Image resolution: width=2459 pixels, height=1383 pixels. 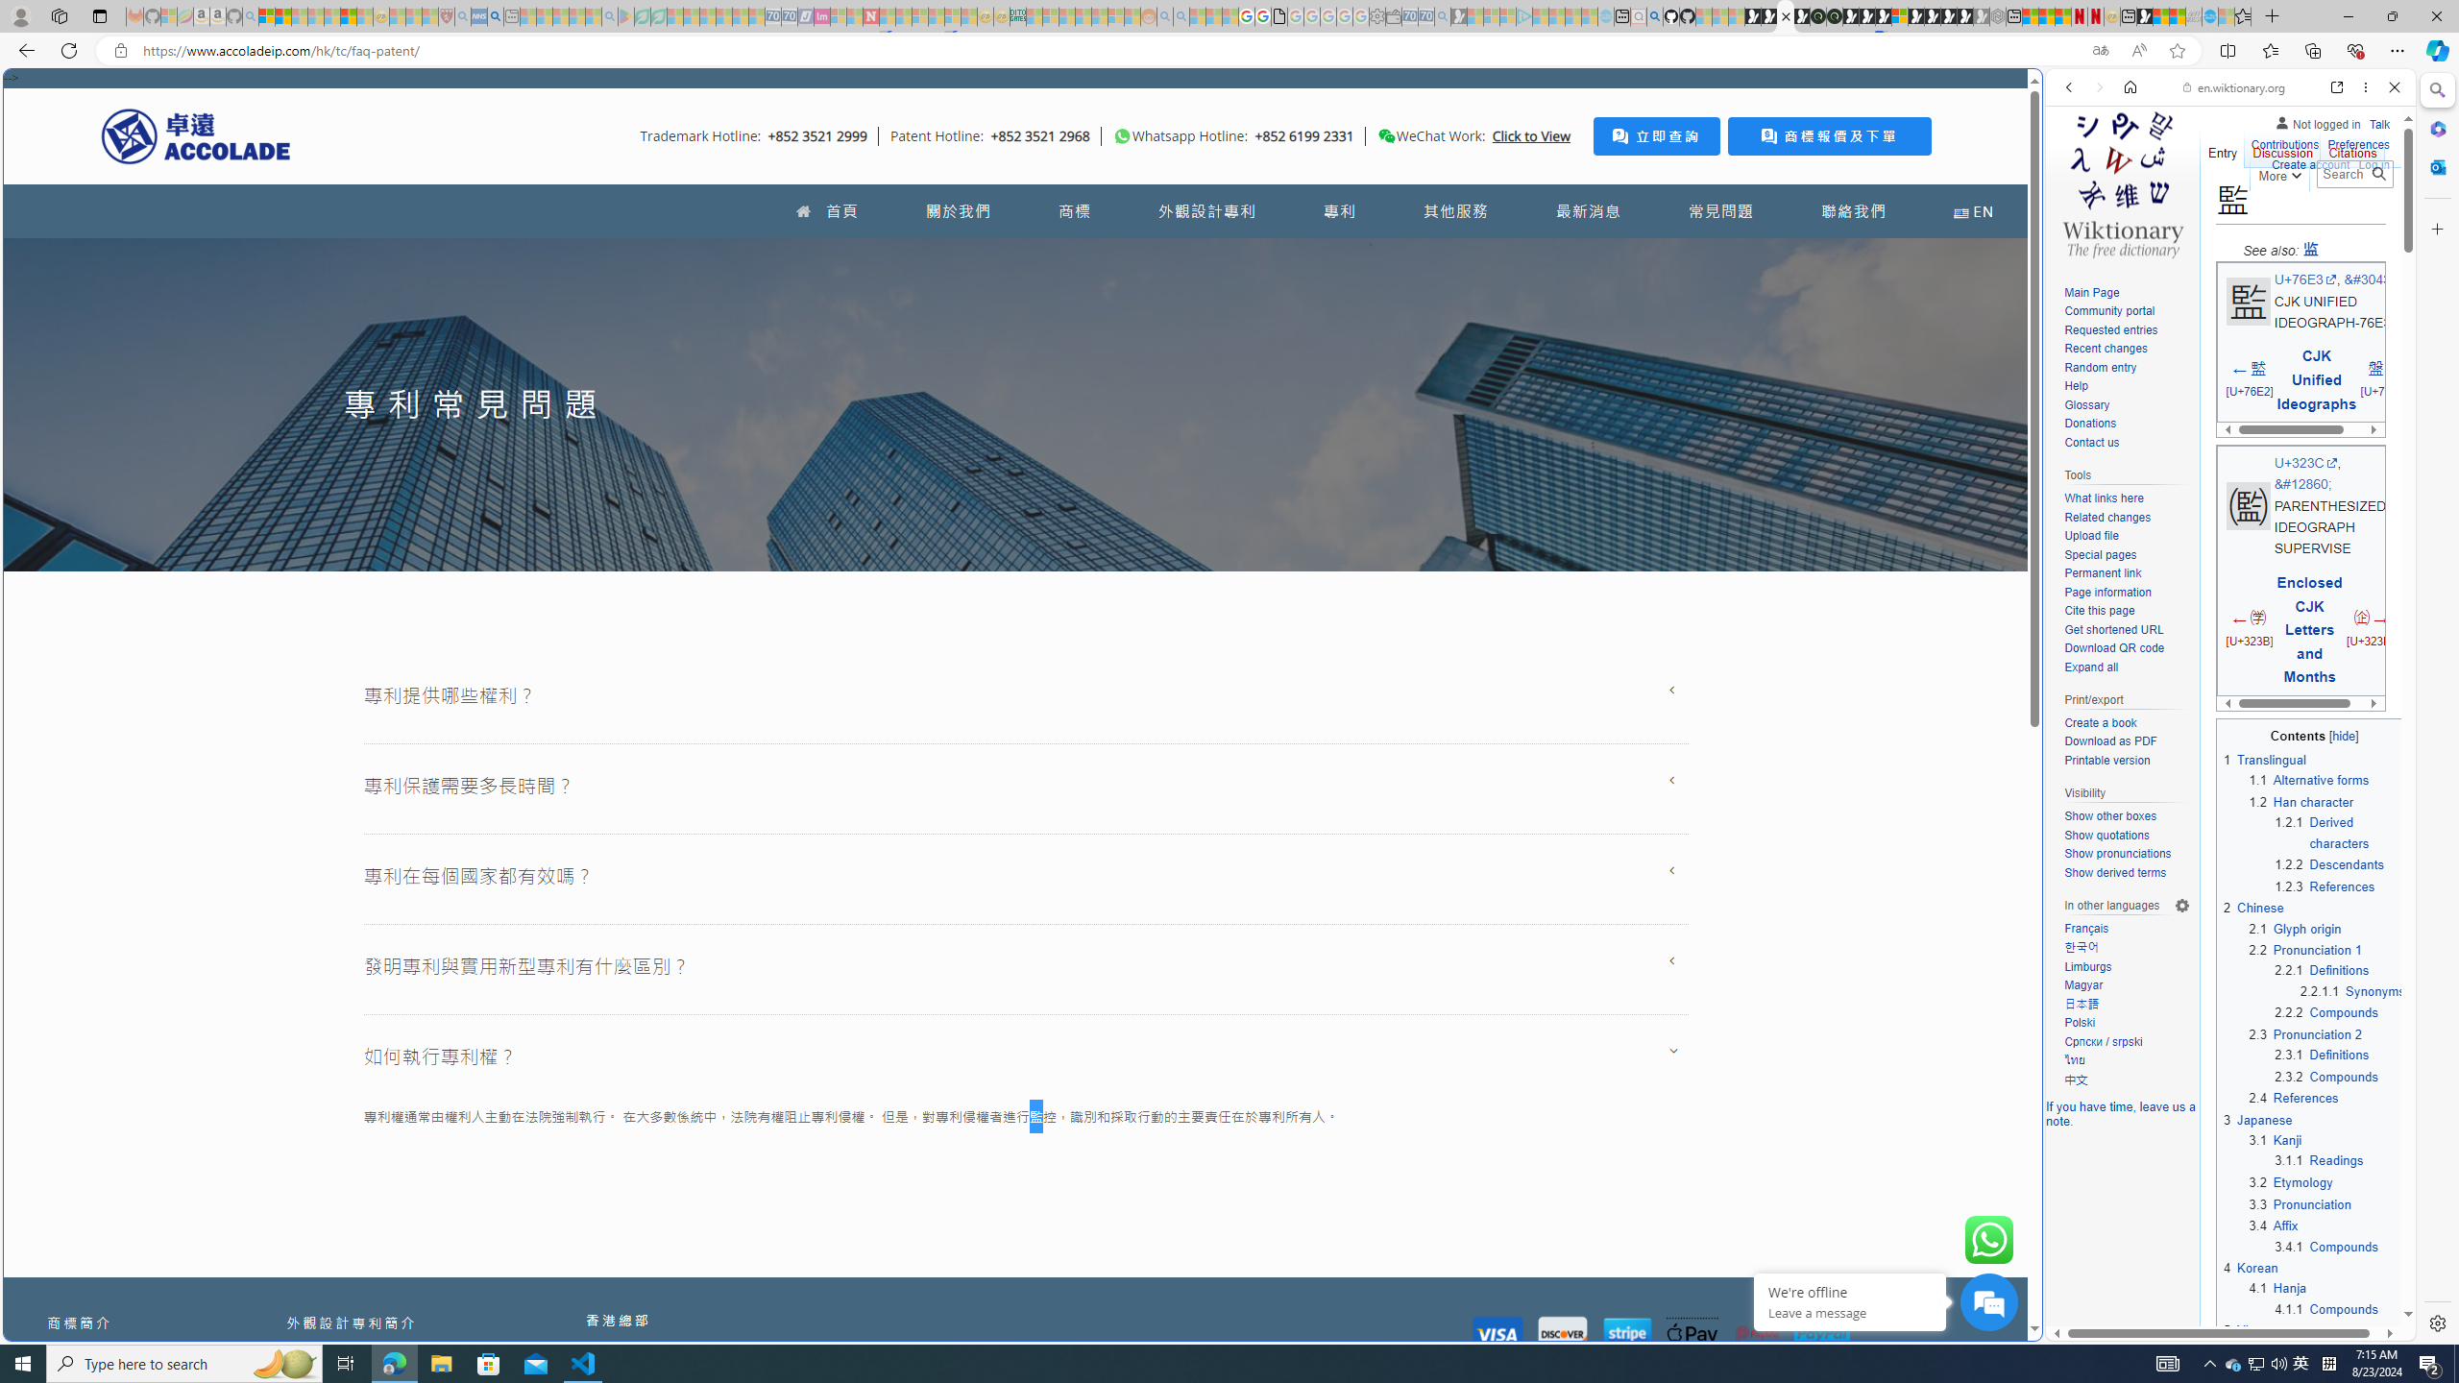 I want to click on 1.2.3References, so click(x=2341, y=886).